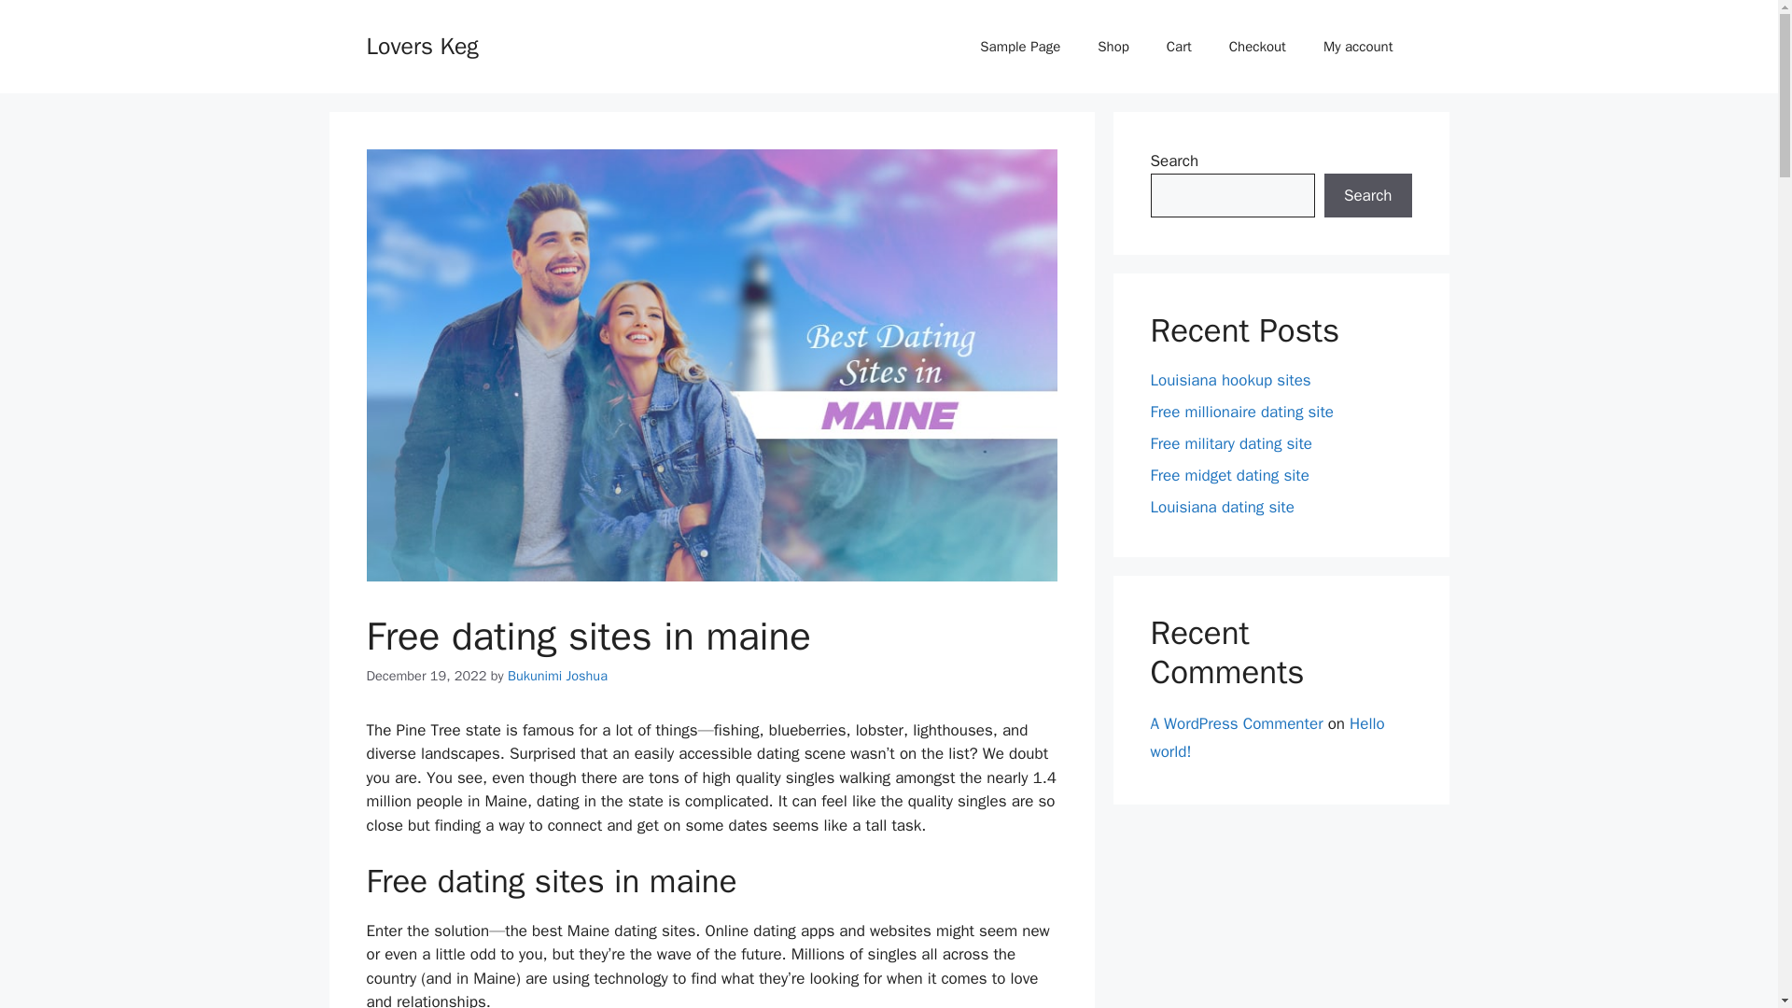  Describe the element at coordinates (1267, 737) in the screenshot. I see `Hello world!` at that location.